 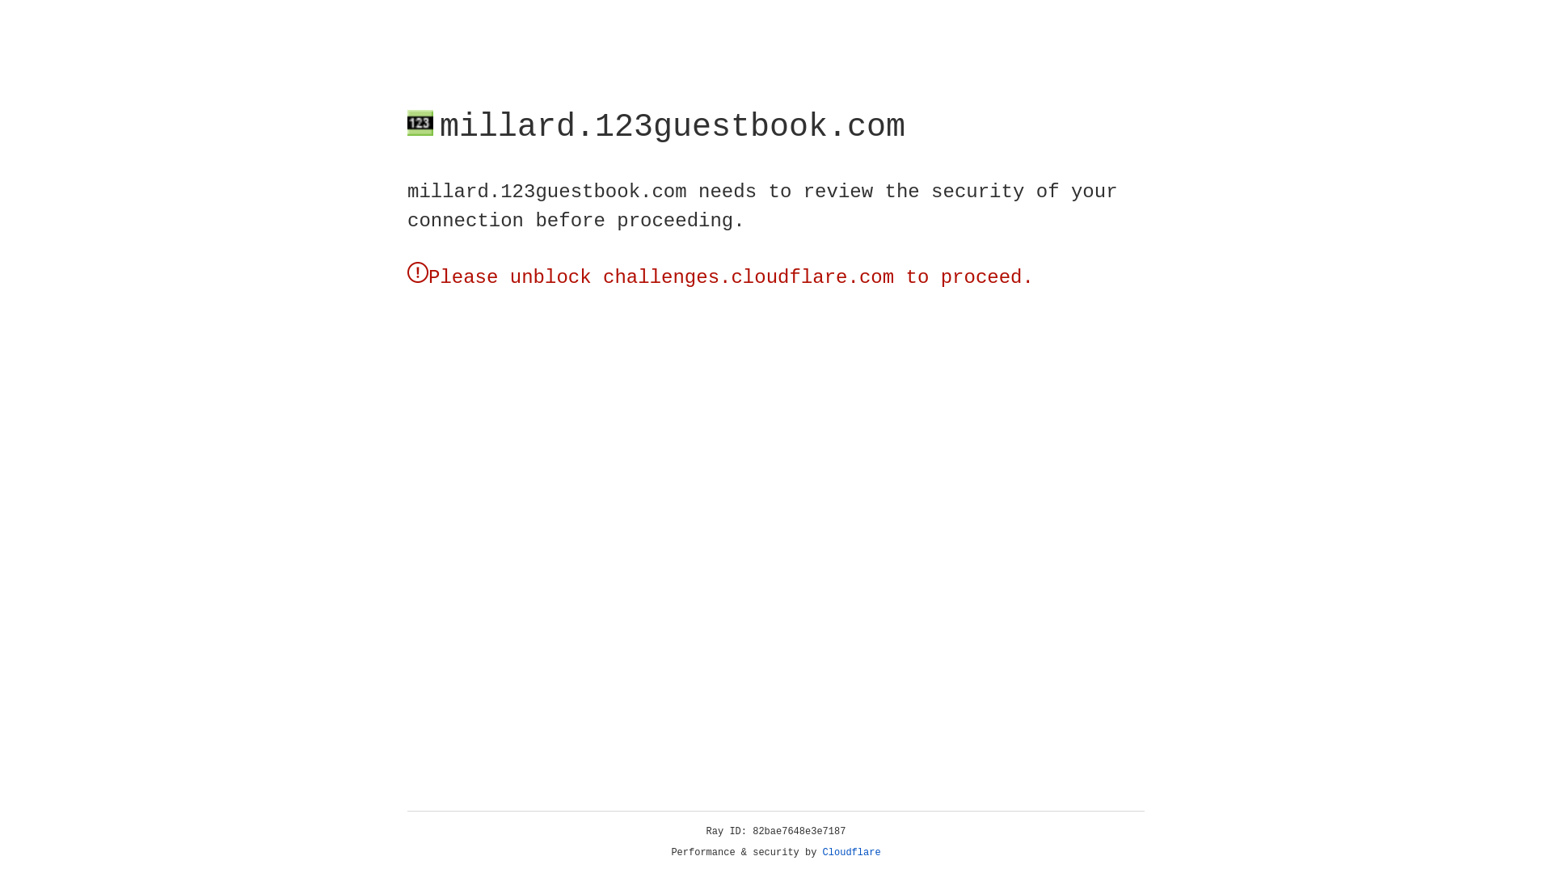 I want to click on Cloudflare, so click(x=852, y=853).